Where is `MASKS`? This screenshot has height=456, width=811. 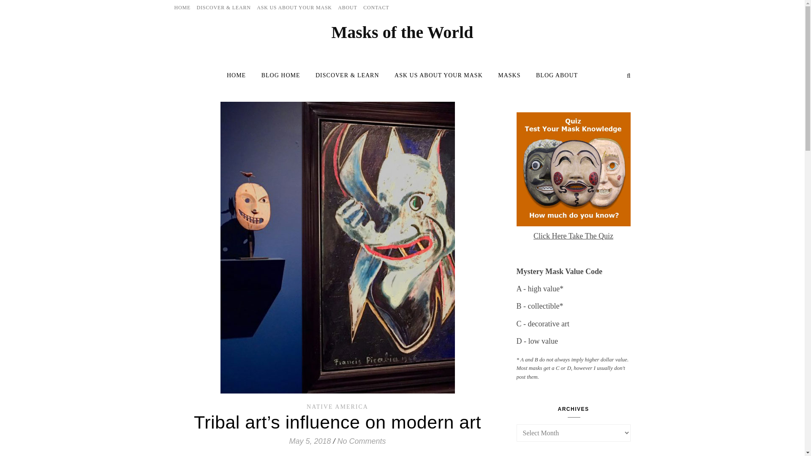
MASKS is located at coordinates (509, 75).